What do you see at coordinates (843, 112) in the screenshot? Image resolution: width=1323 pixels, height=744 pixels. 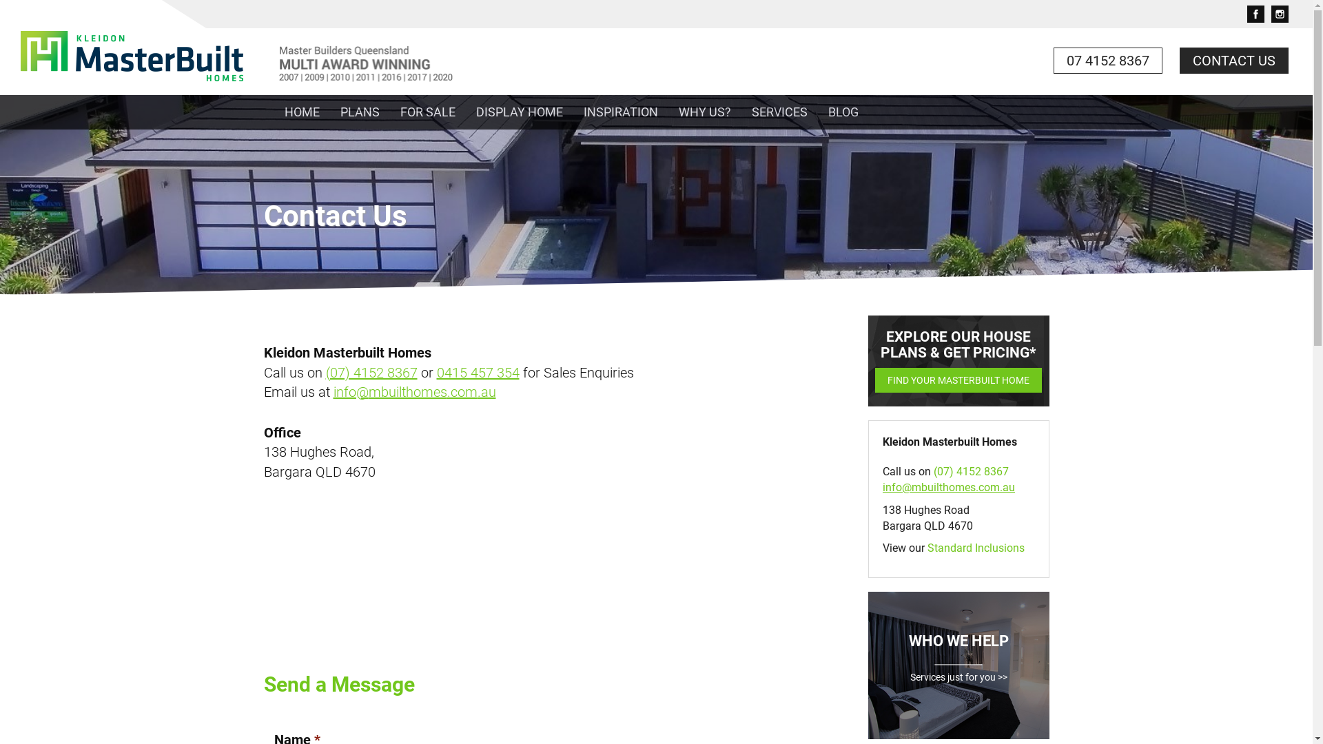 I see `BLOG` at bounding box center [843, 112].